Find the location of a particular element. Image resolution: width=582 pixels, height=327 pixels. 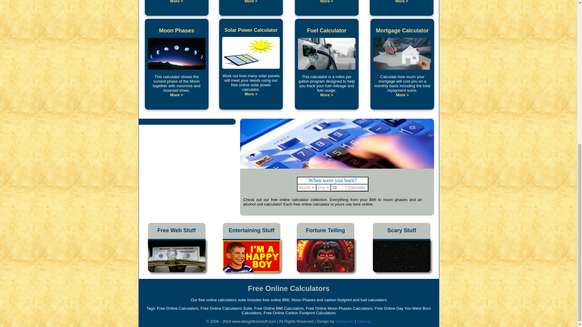

BMI Calculator is located at coordinates (327, 2).